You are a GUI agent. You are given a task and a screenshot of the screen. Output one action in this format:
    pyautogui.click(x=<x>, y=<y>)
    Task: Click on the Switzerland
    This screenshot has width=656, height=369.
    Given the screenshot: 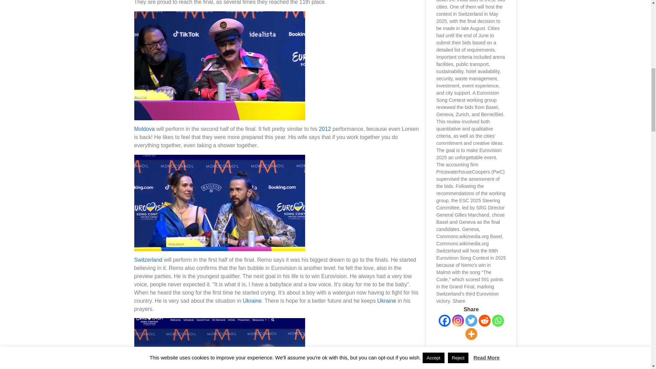 What is the action you would take?
    pyautogui.click(x=148, y=260)
    